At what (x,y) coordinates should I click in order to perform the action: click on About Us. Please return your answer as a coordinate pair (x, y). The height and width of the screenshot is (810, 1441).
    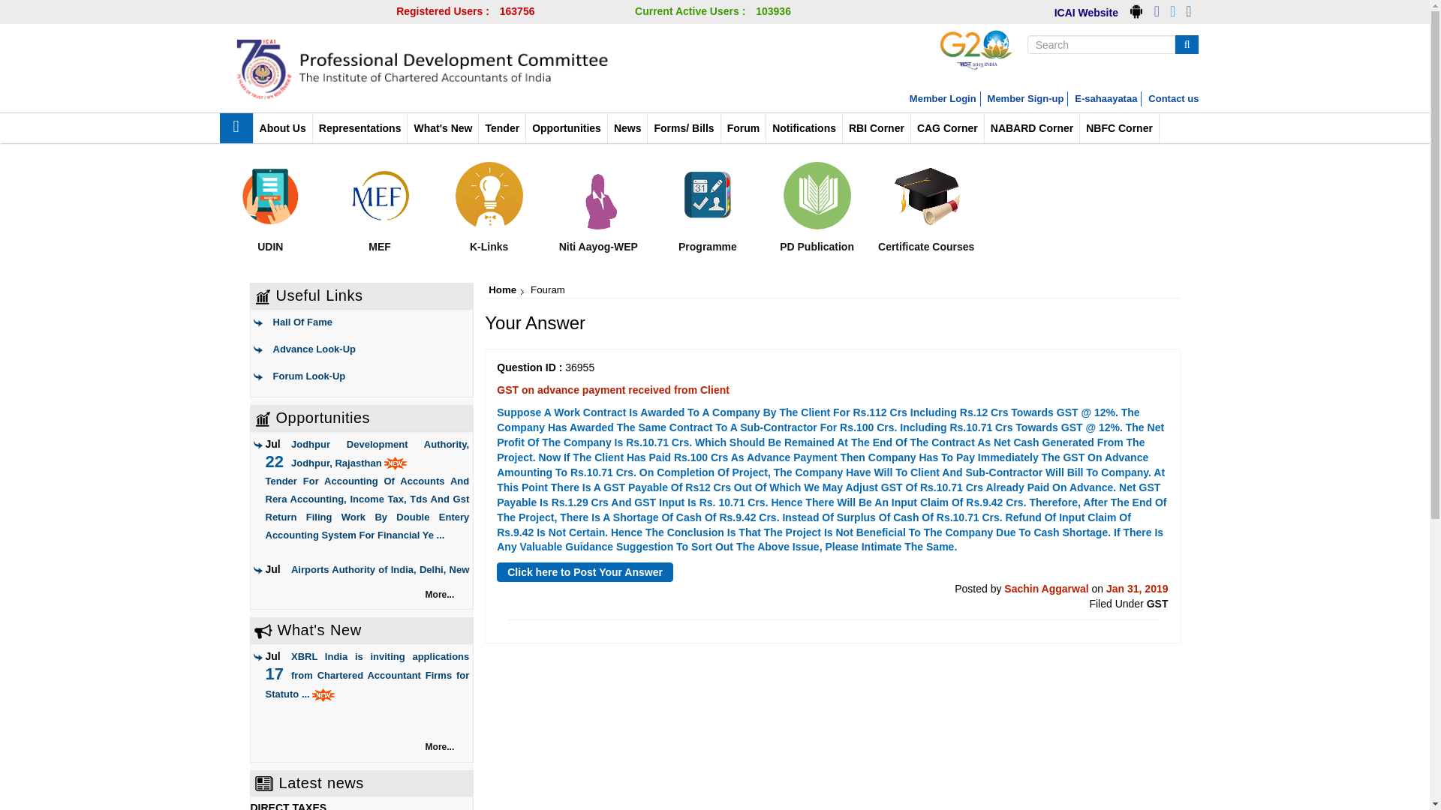
    Looking at the image, I should click on (282, 128).